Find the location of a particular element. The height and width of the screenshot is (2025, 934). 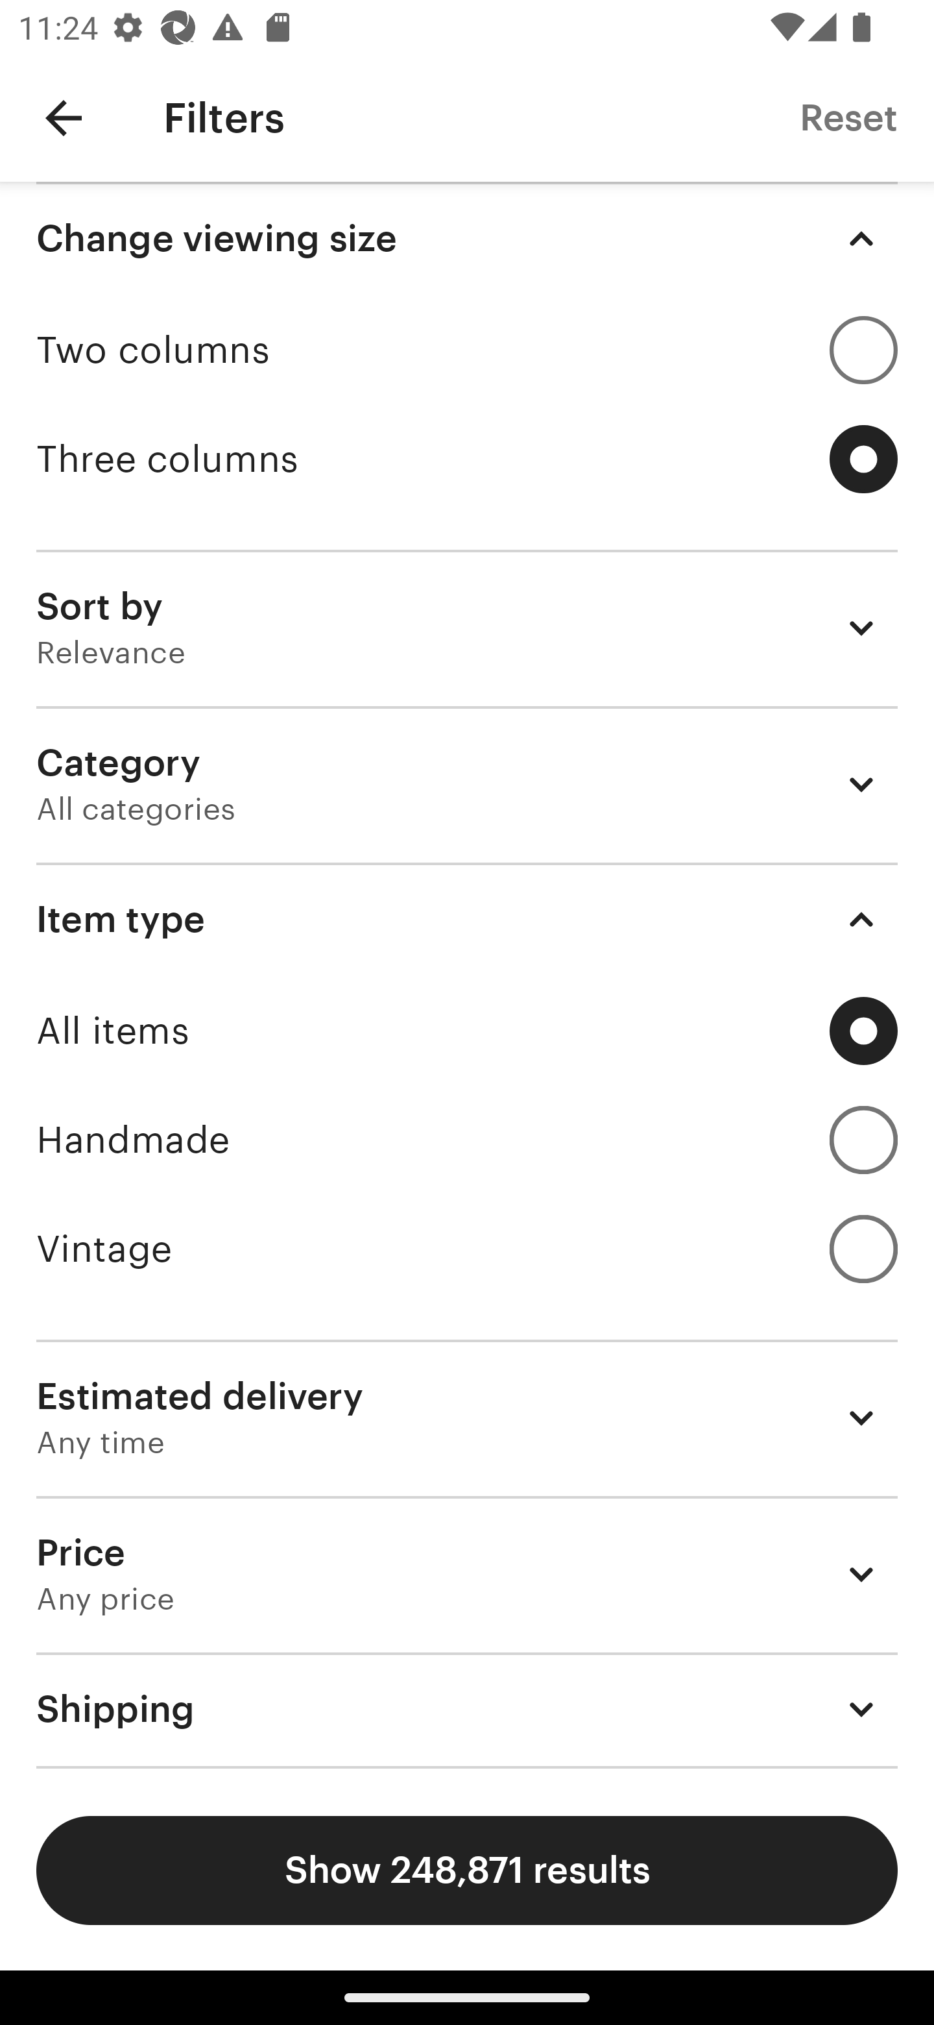

Navigate up is located at coordinates (64, 118).